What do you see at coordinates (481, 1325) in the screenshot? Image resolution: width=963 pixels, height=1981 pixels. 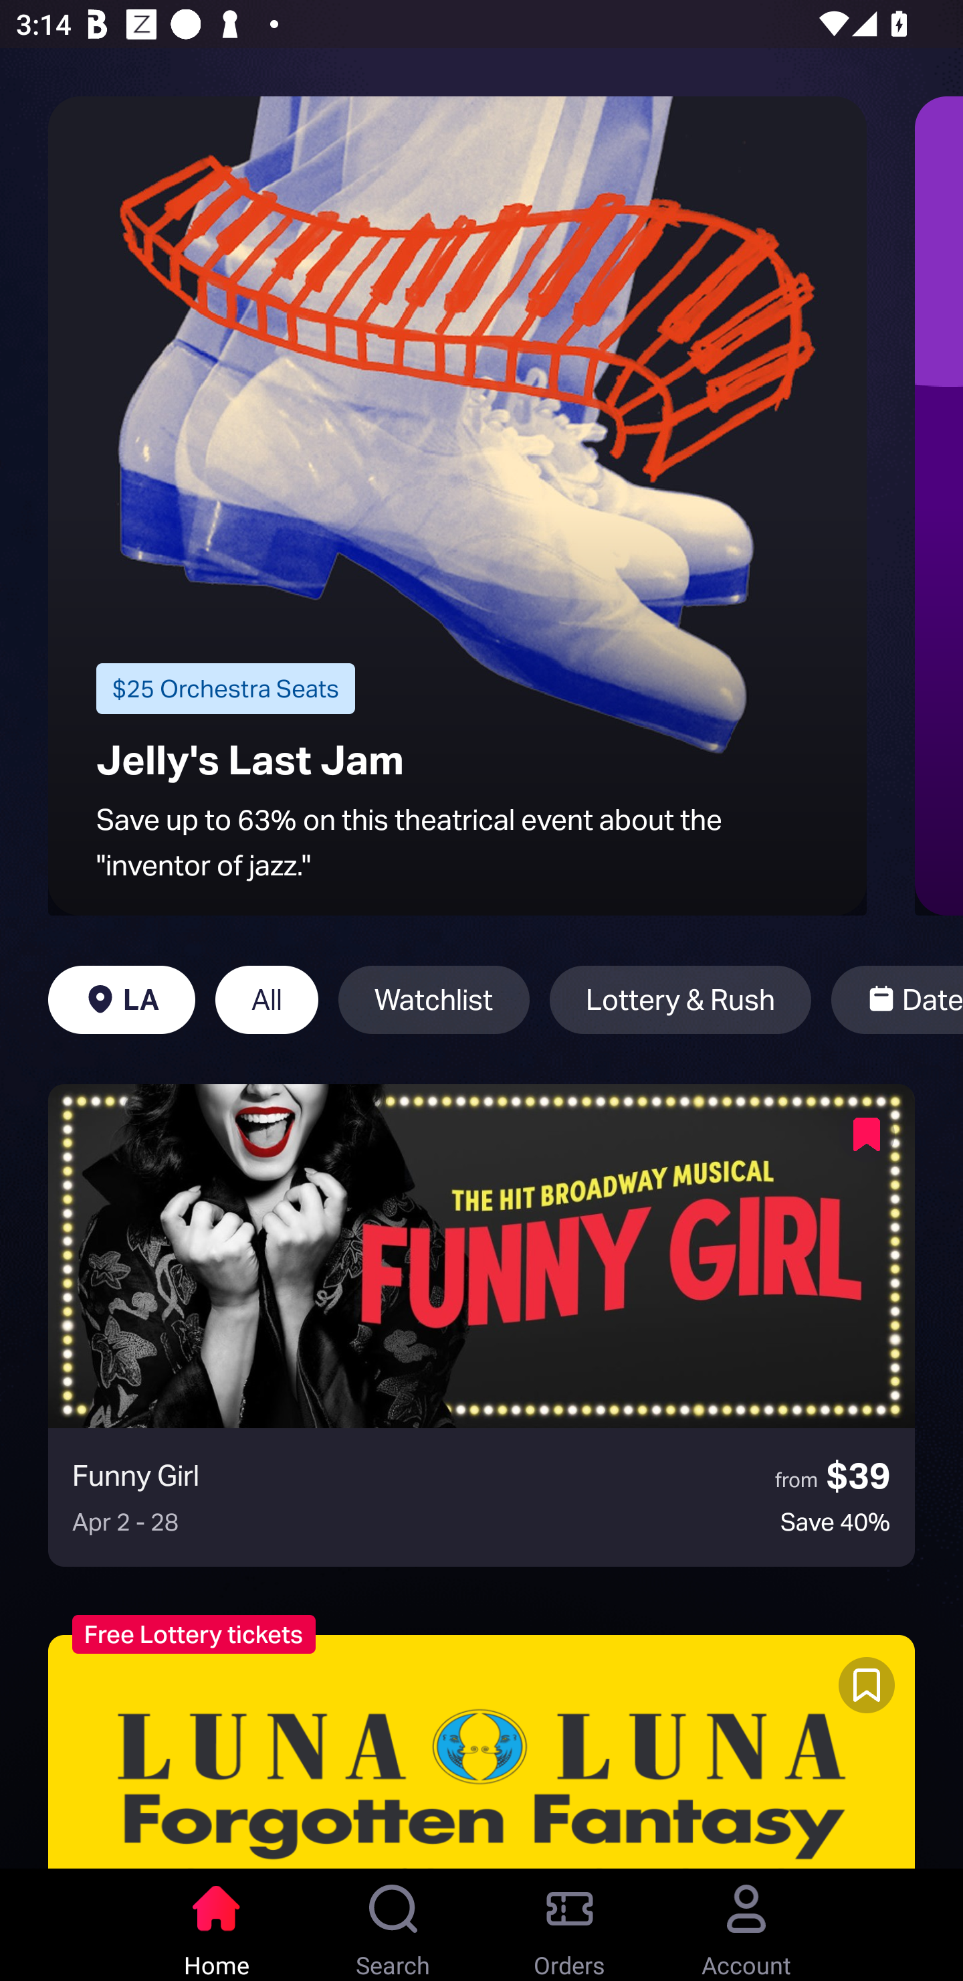 I see `Funny Girl from $39 Apr 2 - 28 Save 40%` at bounding box center [481, 1325].